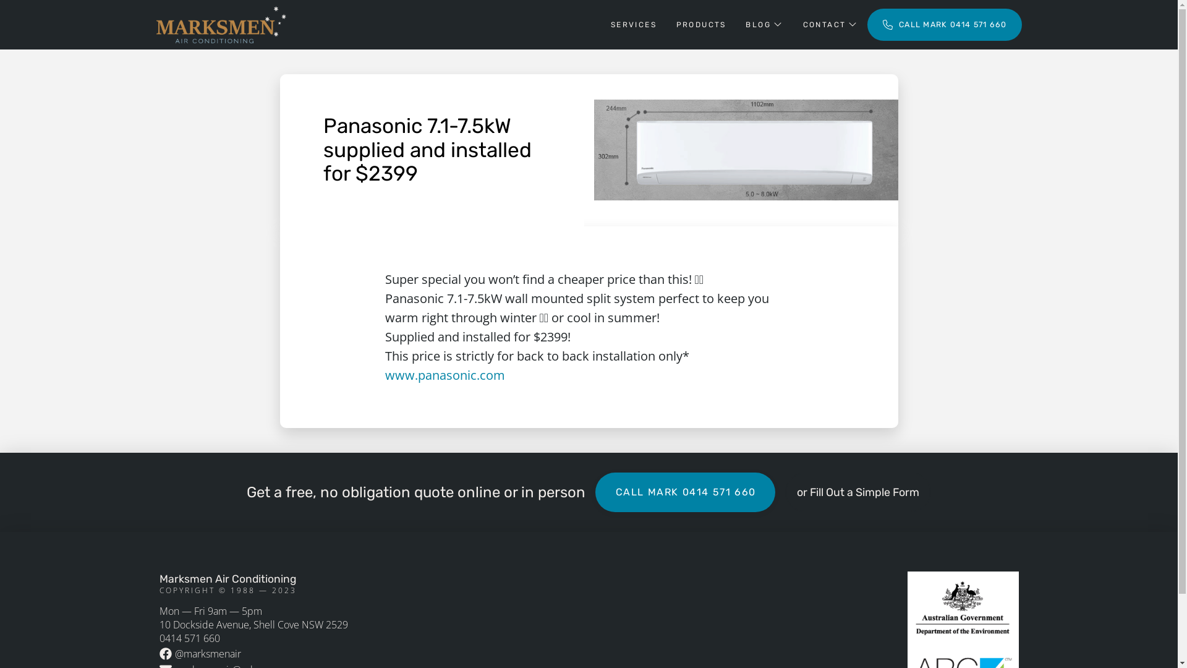 This screenshot has width=1187, height=668. I want to click on CALL MARK 0414 571 660, so click(686, 492).